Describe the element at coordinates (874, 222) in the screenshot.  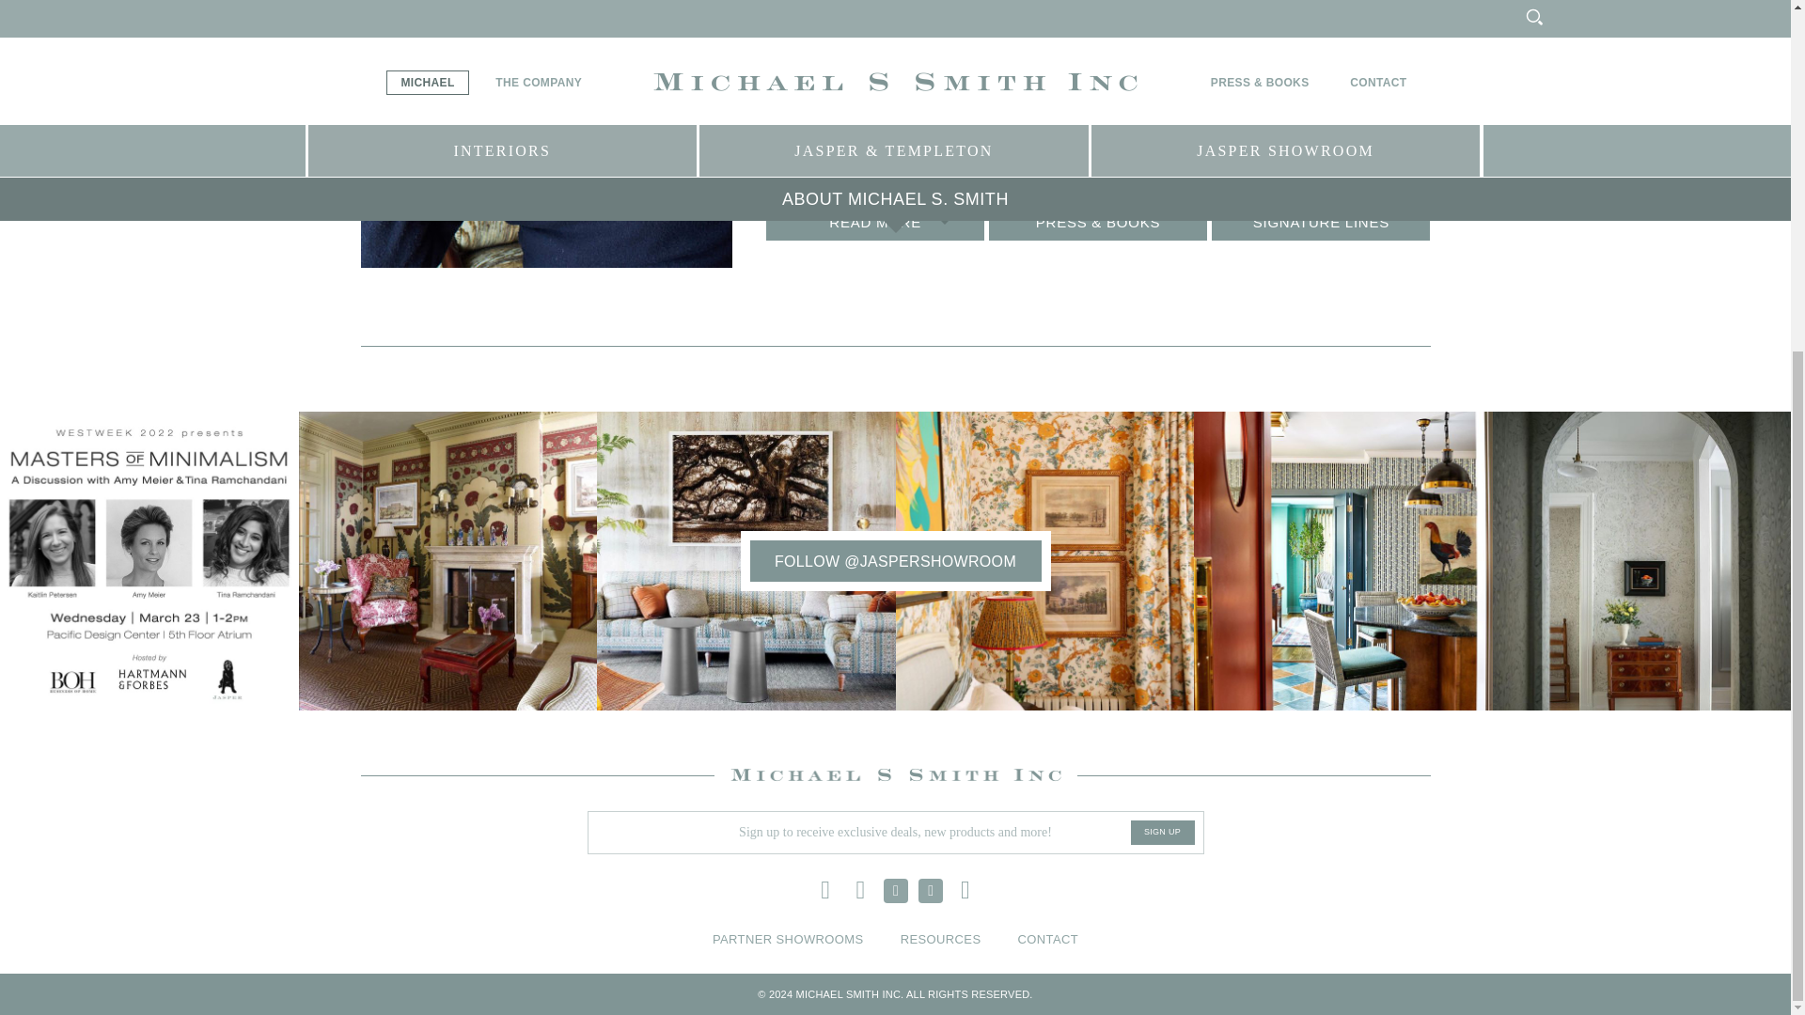
I see `READ MORE` at that location.